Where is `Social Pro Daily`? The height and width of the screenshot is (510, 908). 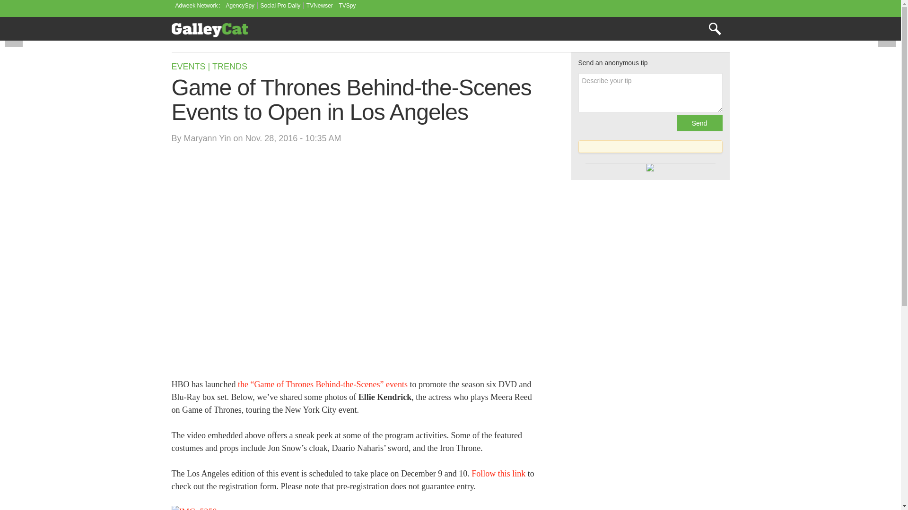 Social Pro Daily is located at coordinates (280, 6).